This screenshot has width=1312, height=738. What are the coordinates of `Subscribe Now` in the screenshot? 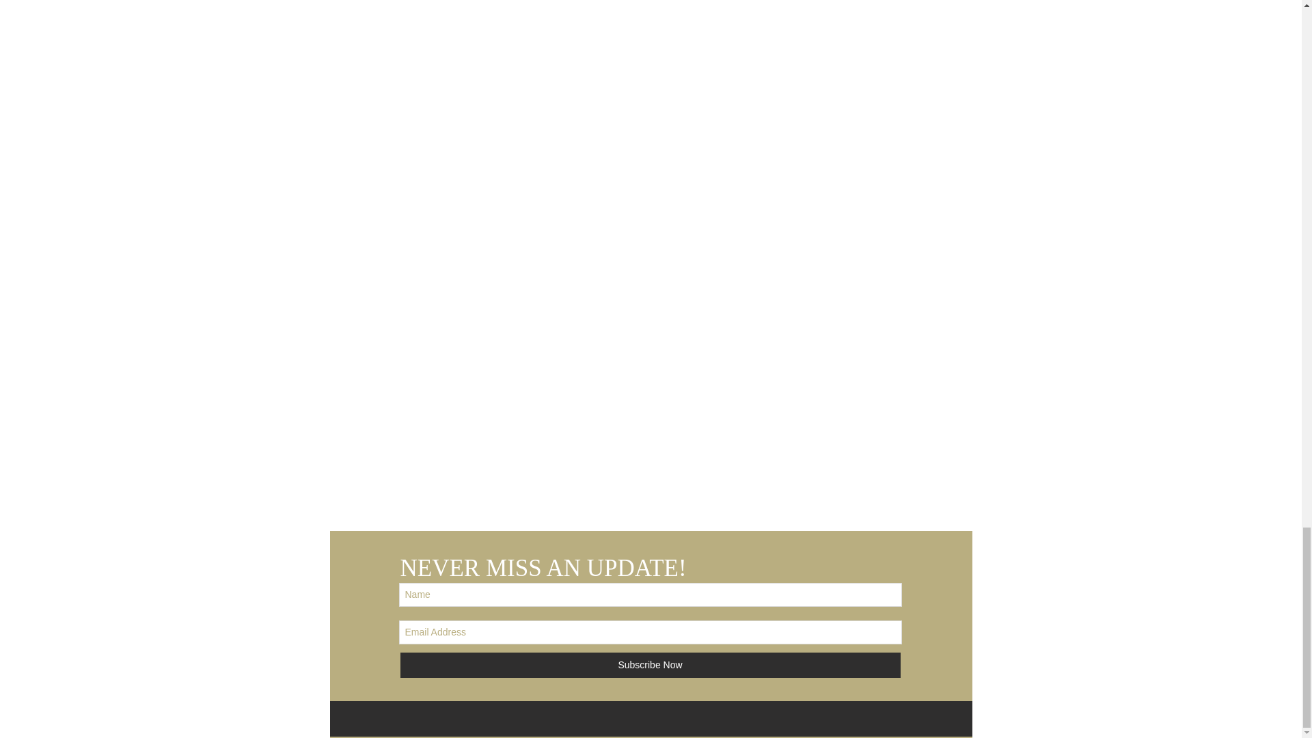 It's located at (651, 664).